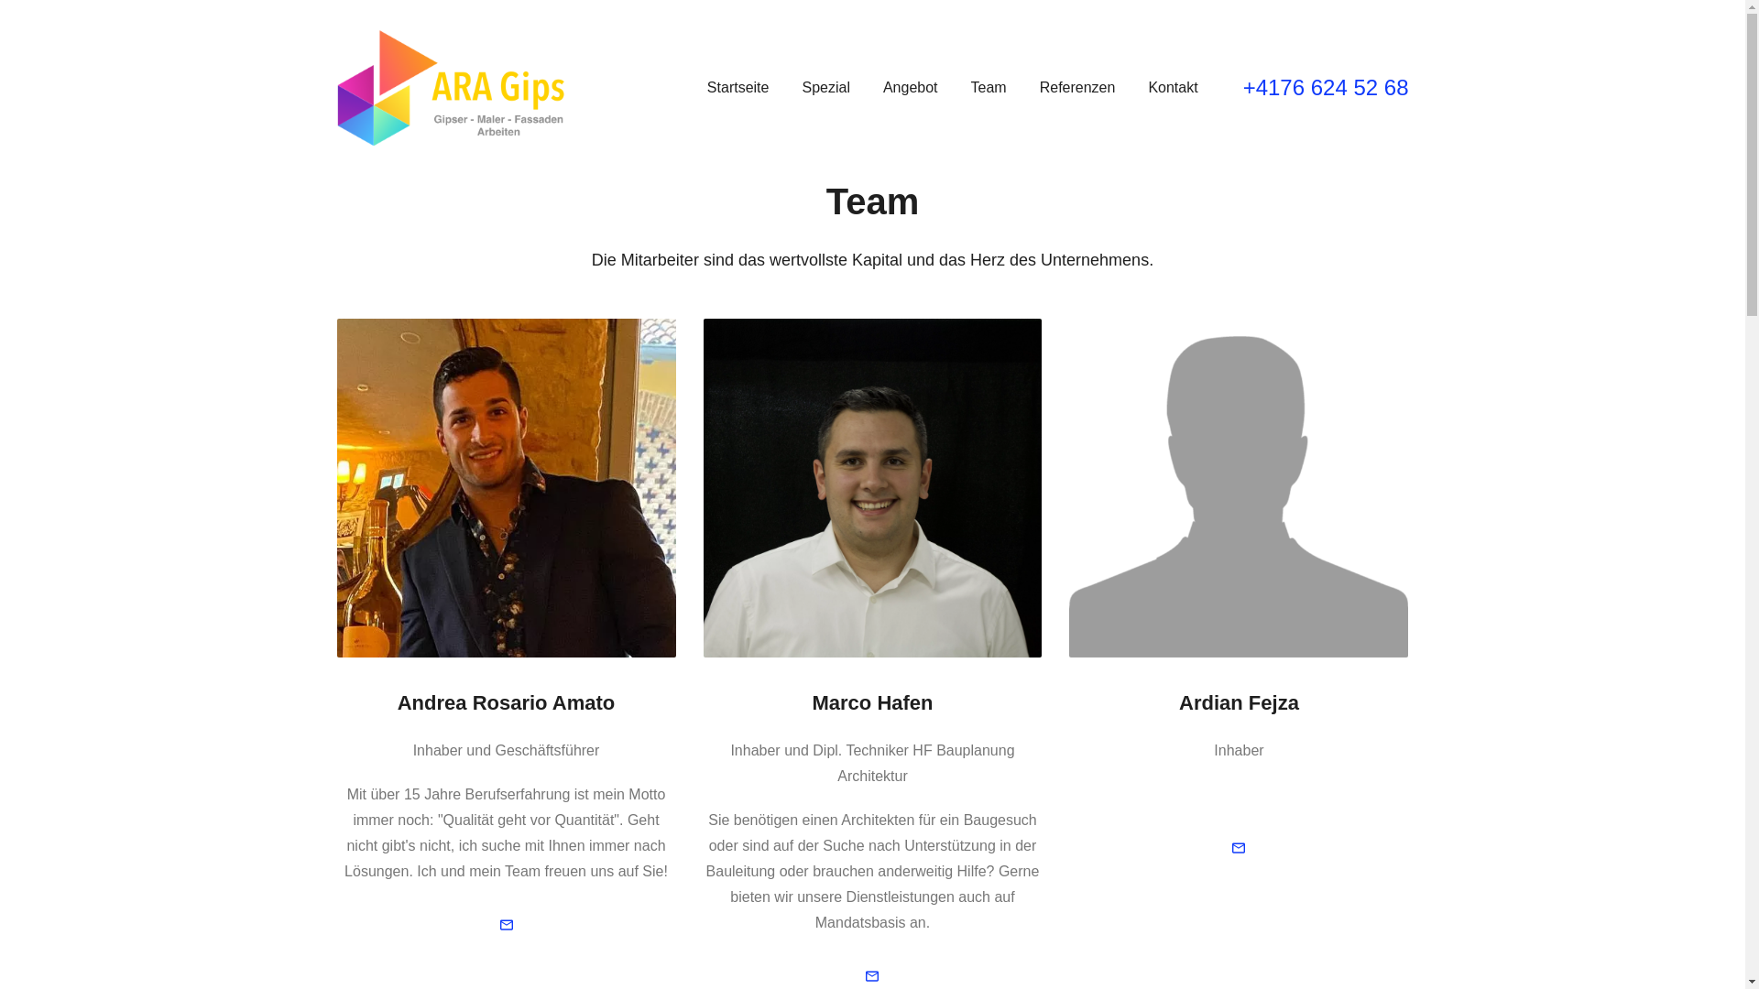  What do you see at coordinates (738, 88) in the screenshot?
I see `Startseite` at bounding box center [738, 88].